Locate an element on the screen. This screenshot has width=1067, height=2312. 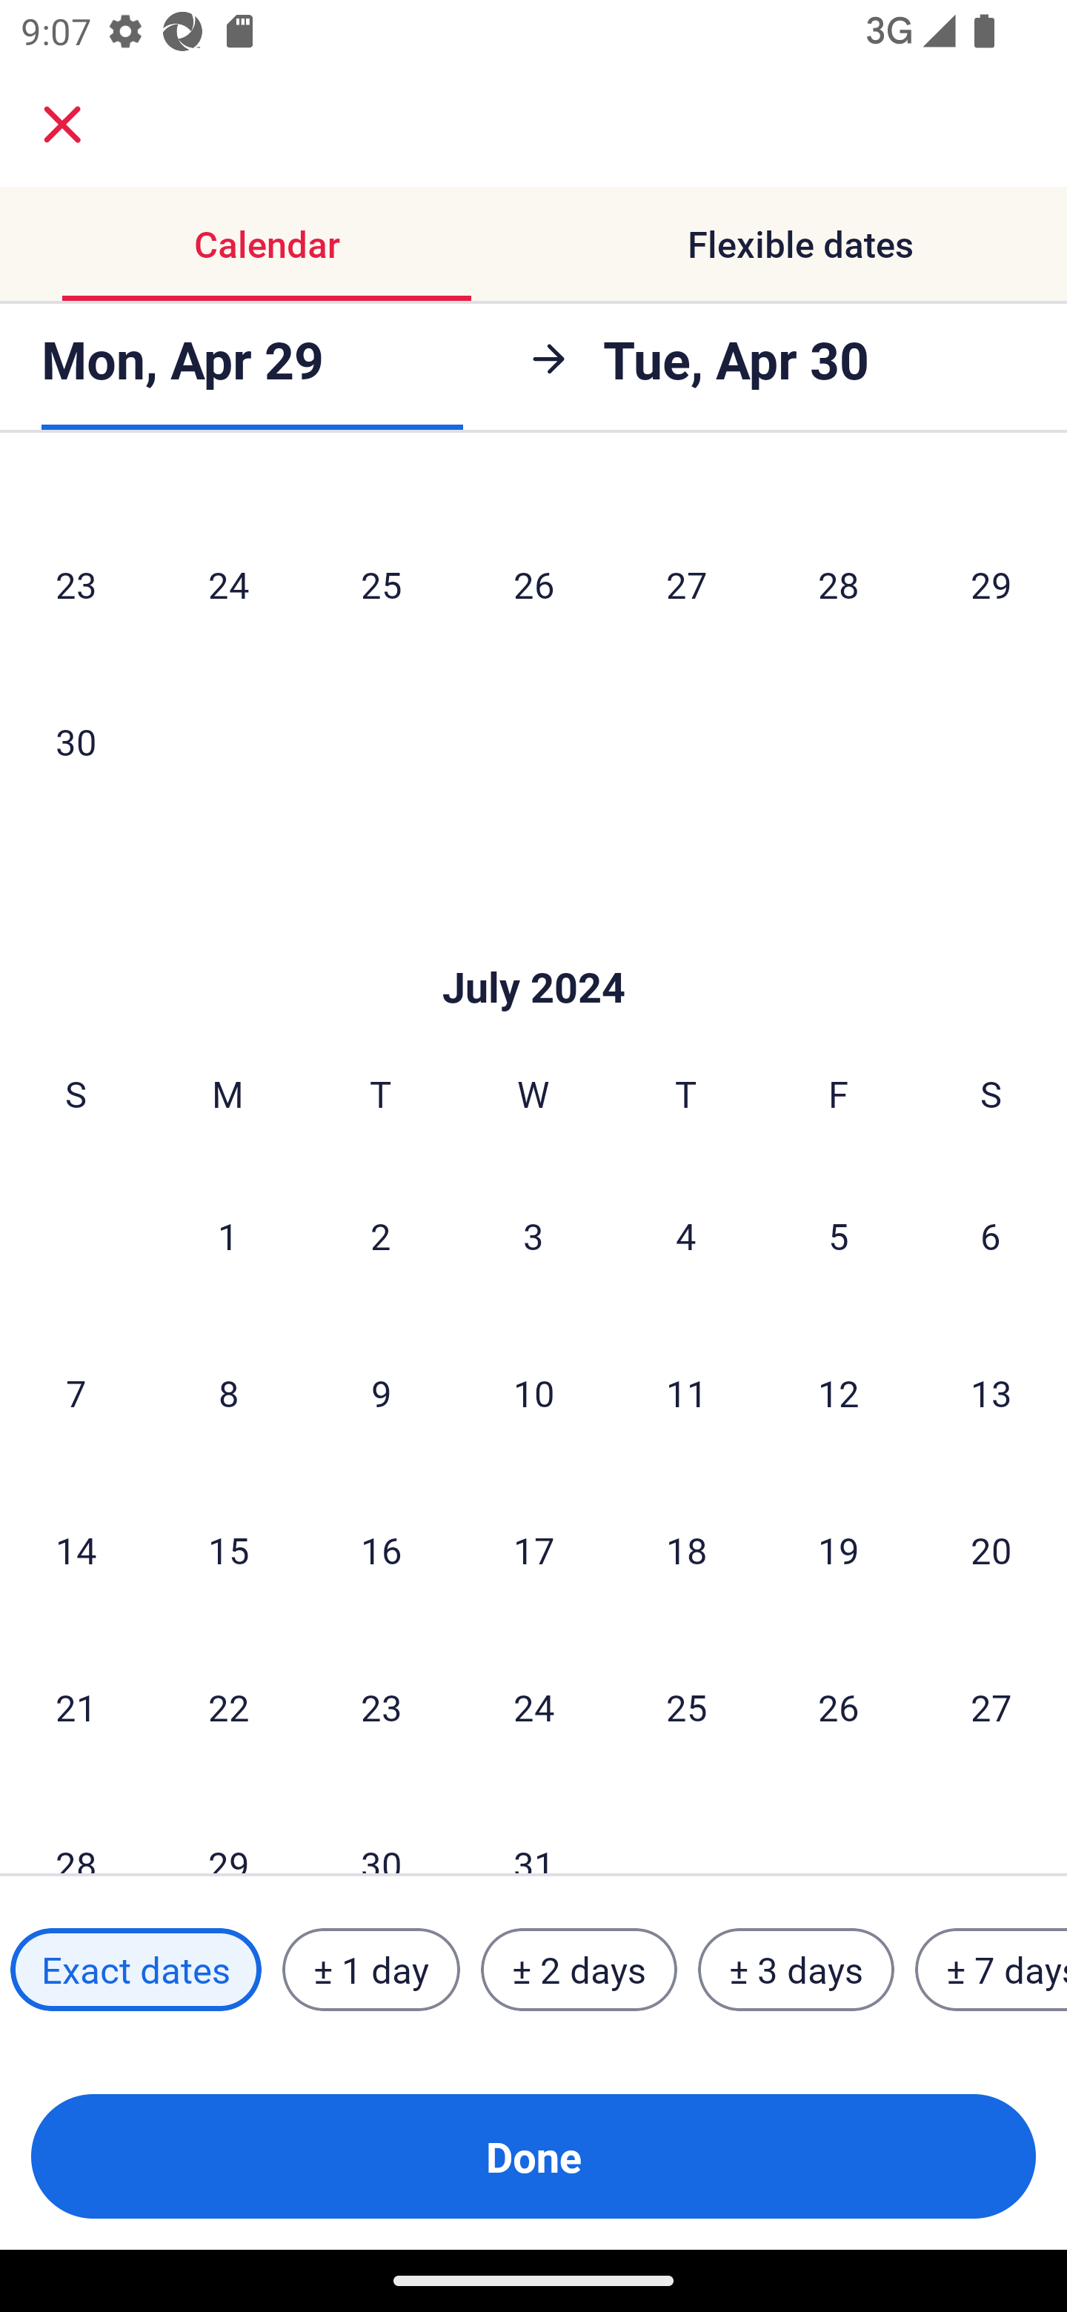
6 Saturday, July 6, 2024 is located at coordinates (991, 1236).